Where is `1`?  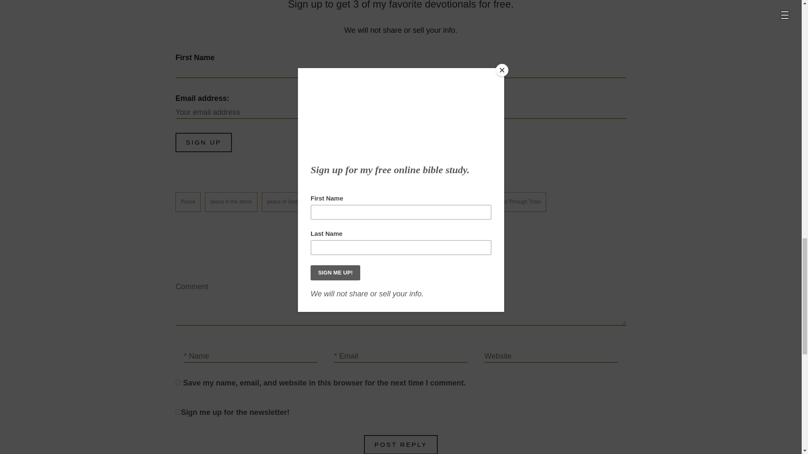
1 is located at coordinates (178, 412).